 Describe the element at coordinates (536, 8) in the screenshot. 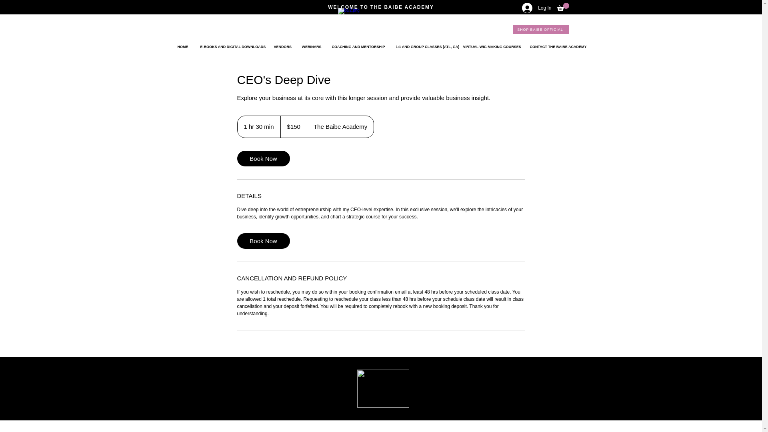

I see `Log In` at that location.